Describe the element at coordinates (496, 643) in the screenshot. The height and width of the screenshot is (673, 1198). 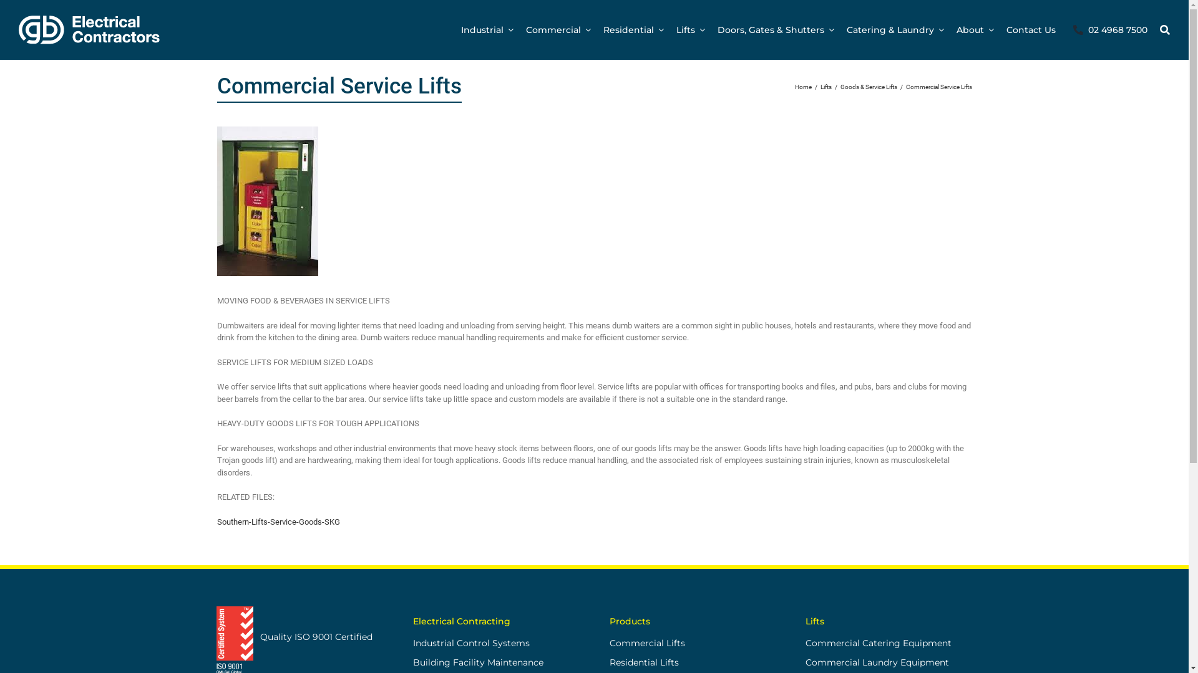
I see `Industrial Control Systems` at that location.